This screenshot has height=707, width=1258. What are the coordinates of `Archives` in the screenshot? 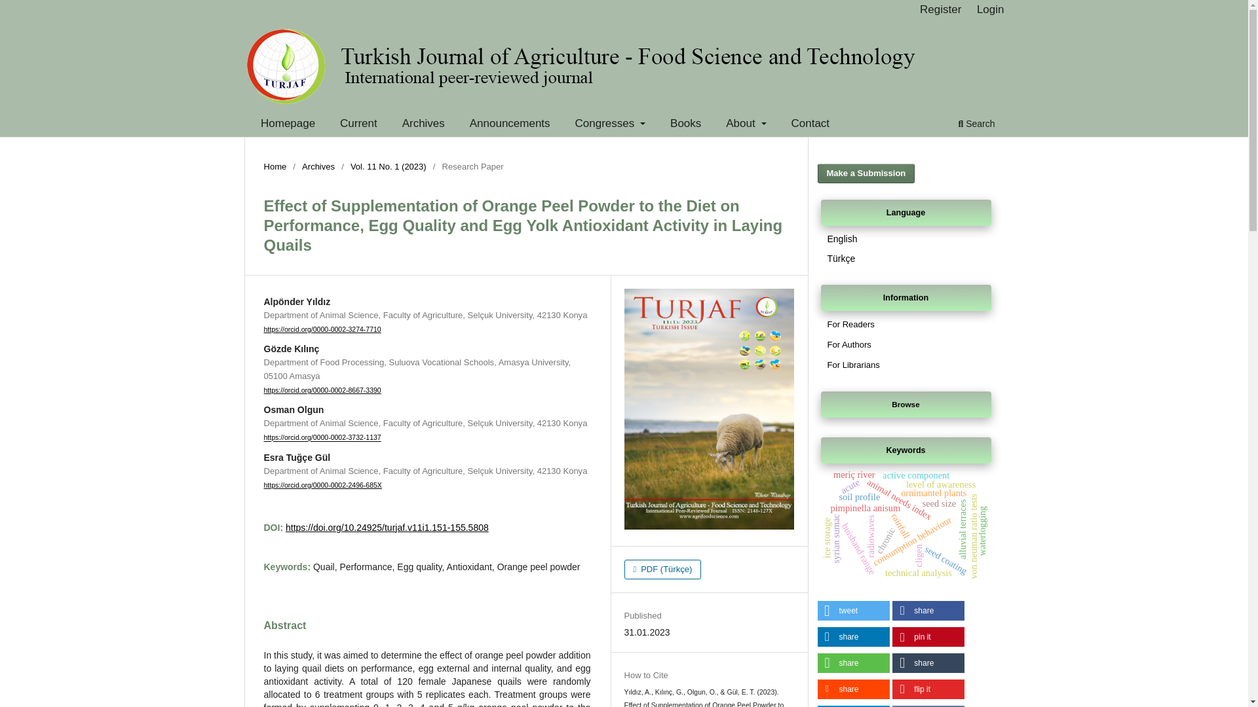 It's located at (423, 125).